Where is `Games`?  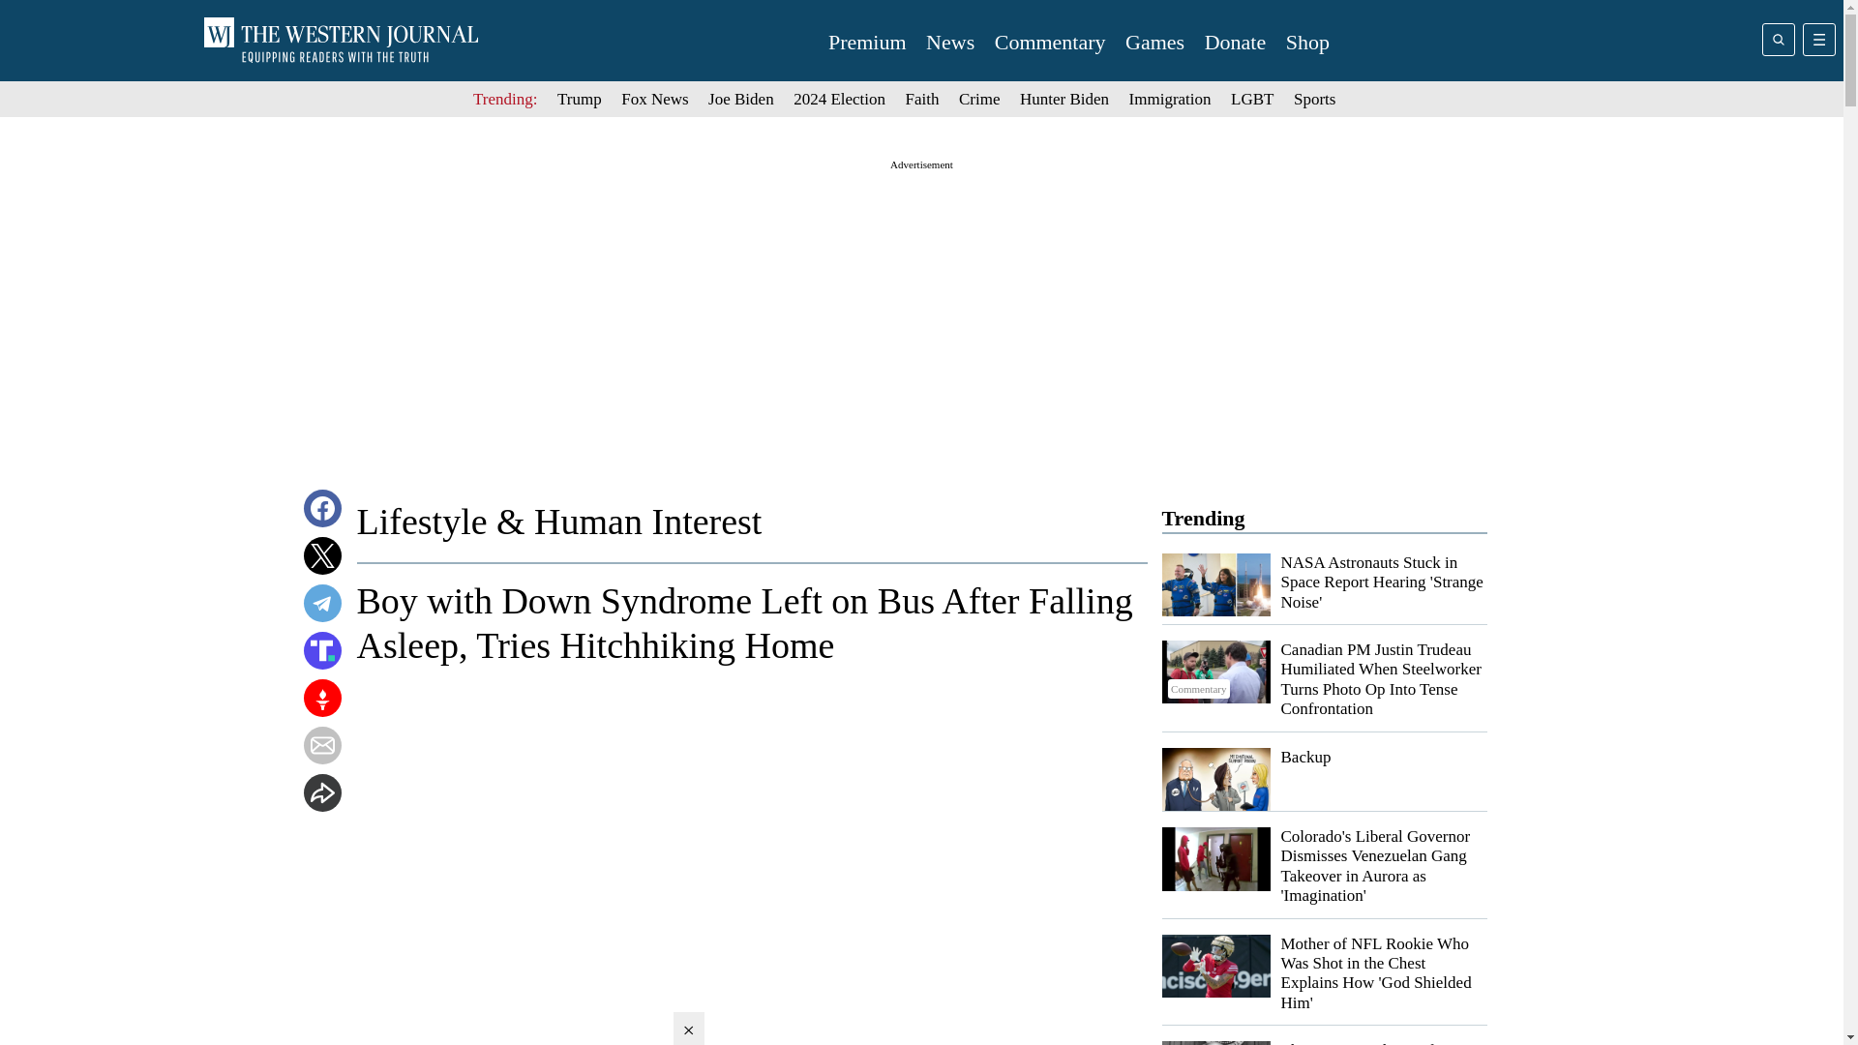 Games is located at coordinates (1155, 43).